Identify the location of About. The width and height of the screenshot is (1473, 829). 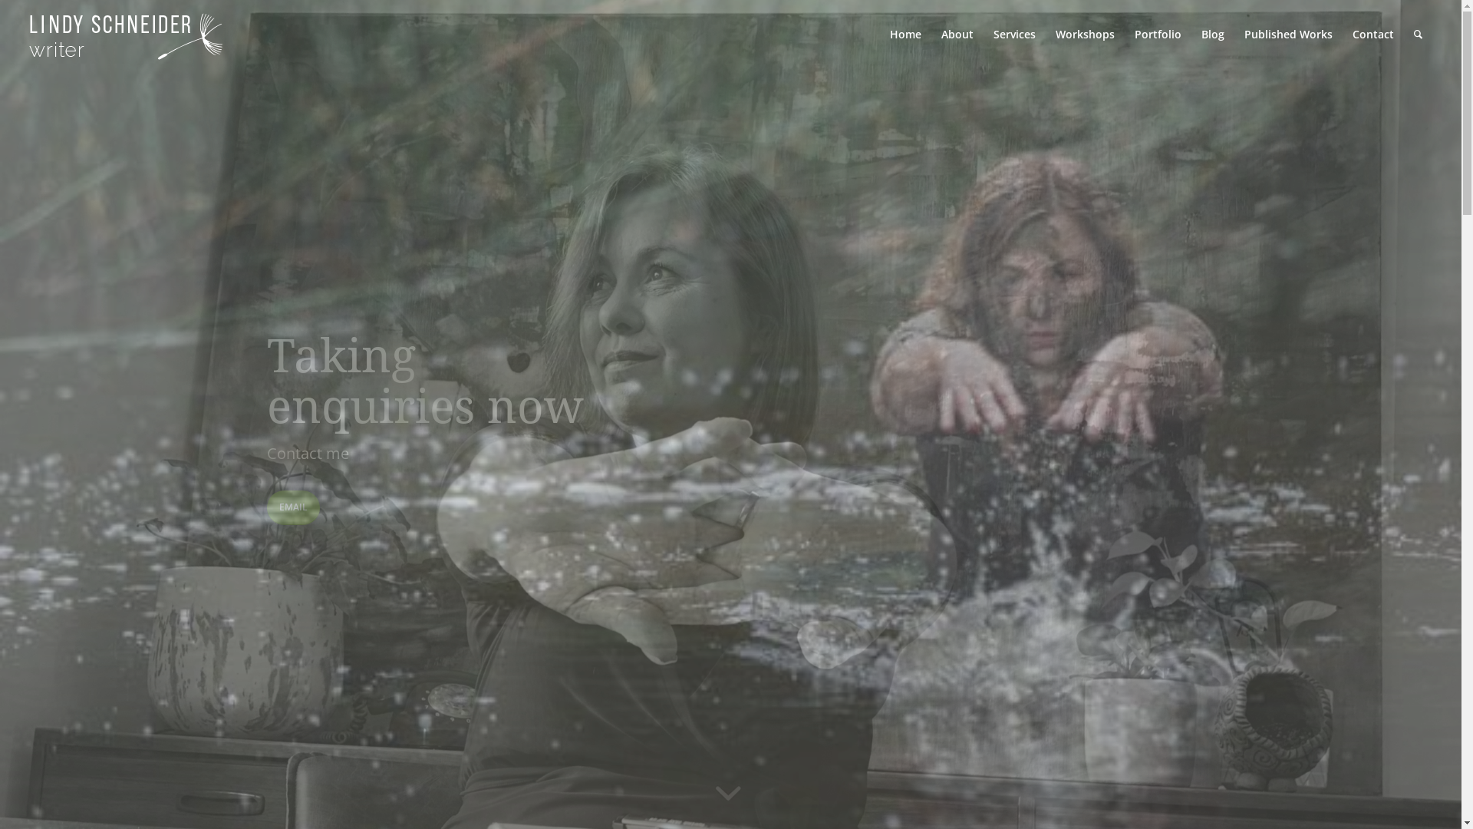
(957, 35).